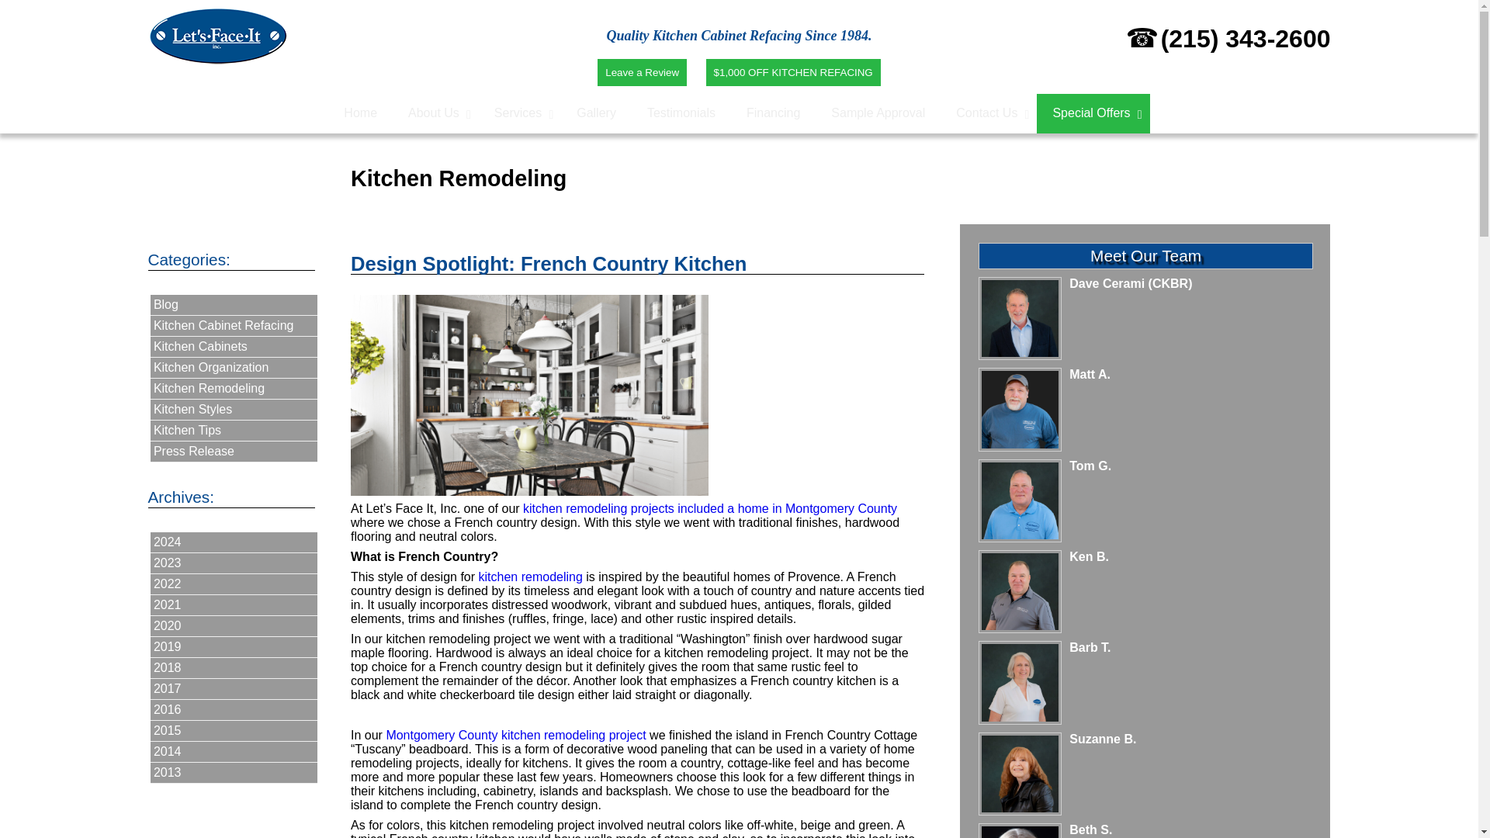 Image resolution: width=1490 pixels, height=838 pixels. I want to click on Sample Approval, so click(877, 113).